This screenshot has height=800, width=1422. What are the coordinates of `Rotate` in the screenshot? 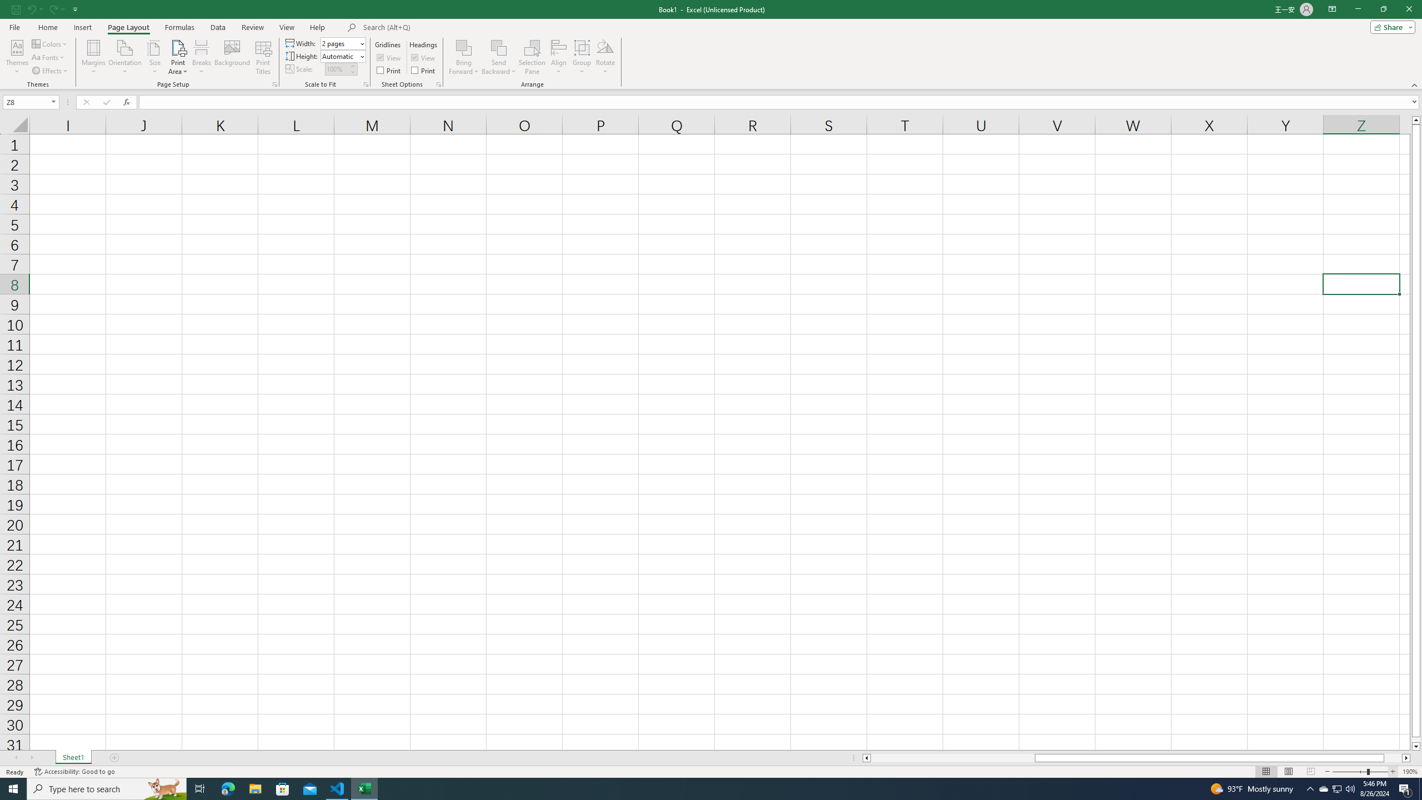 It's located at (605, 57).